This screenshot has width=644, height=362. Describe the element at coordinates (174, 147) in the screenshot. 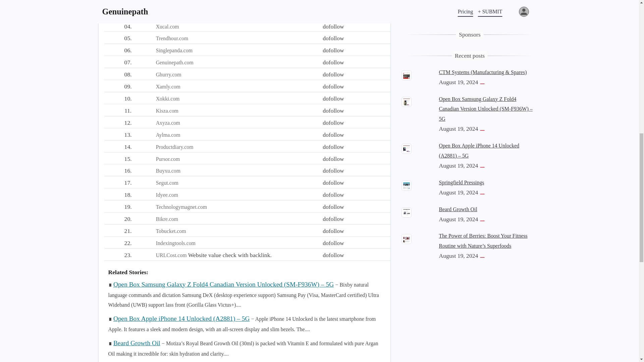

I see `Productdiary.com` at that location.